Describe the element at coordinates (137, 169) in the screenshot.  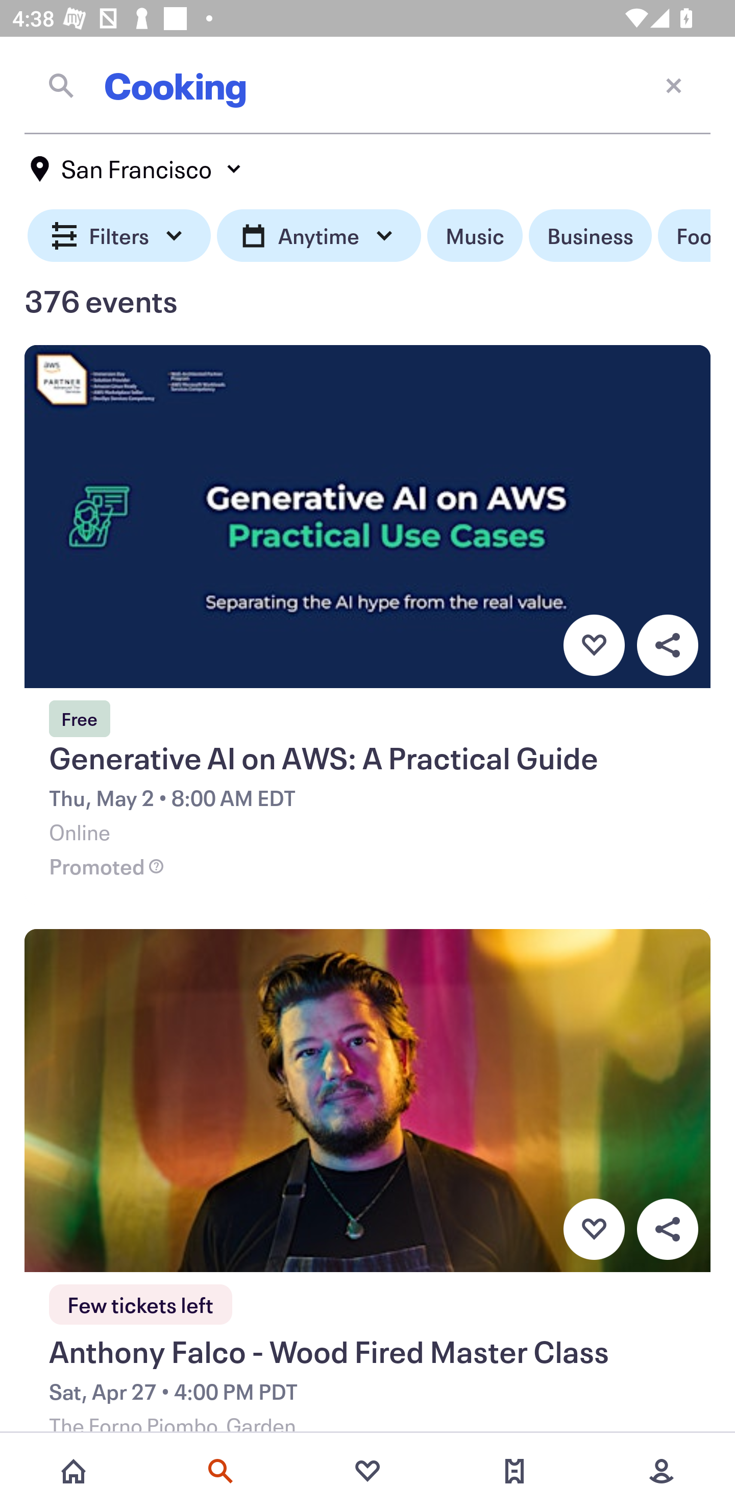
I see `San Francisco` at that location.